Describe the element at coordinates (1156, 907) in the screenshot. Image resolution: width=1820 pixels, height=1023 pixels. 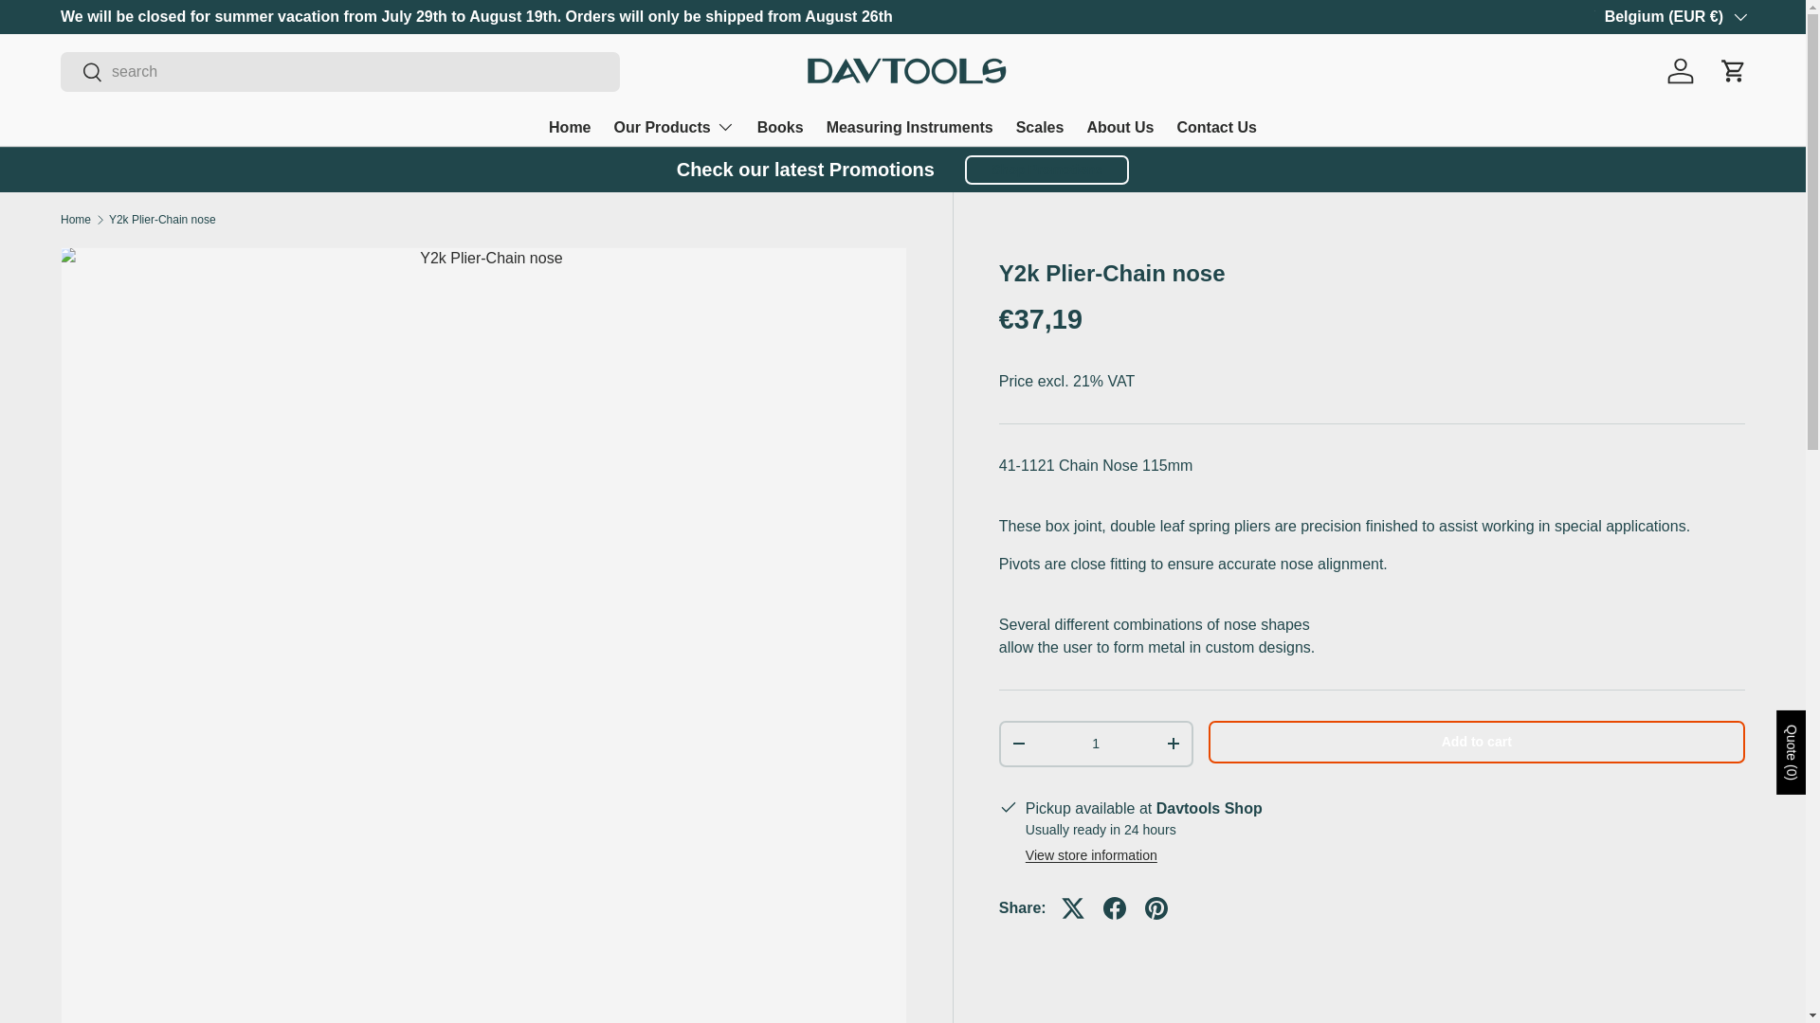
I see `Pin on Pinterest` at that location.